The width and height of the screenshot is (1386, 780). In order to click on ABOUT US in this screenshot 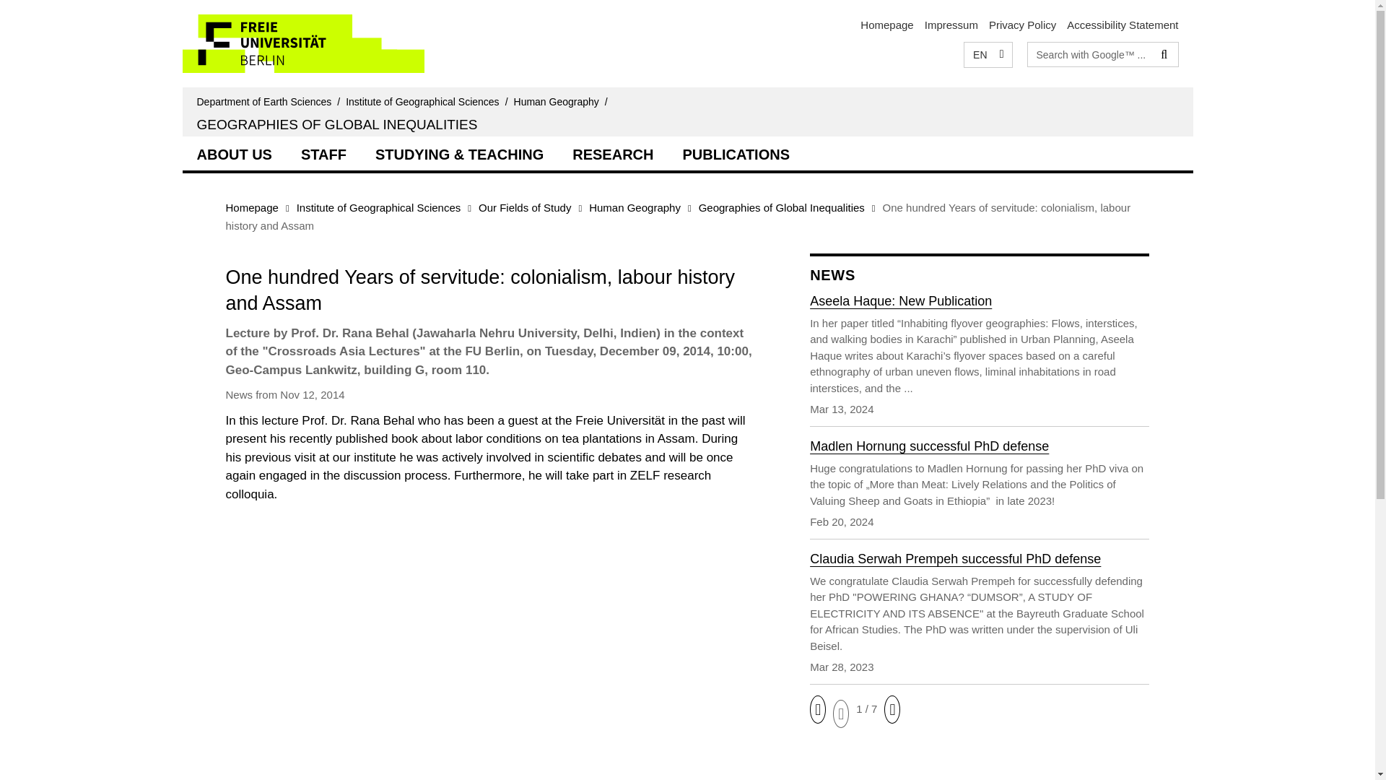, I will do `click(233, 152)`.